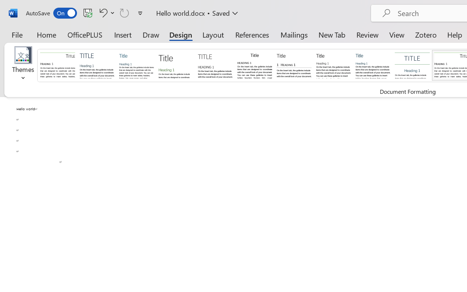  Describe the element at coordinates (97, 65) in the screenshot. I see `Basic (Elegant)` at that location.